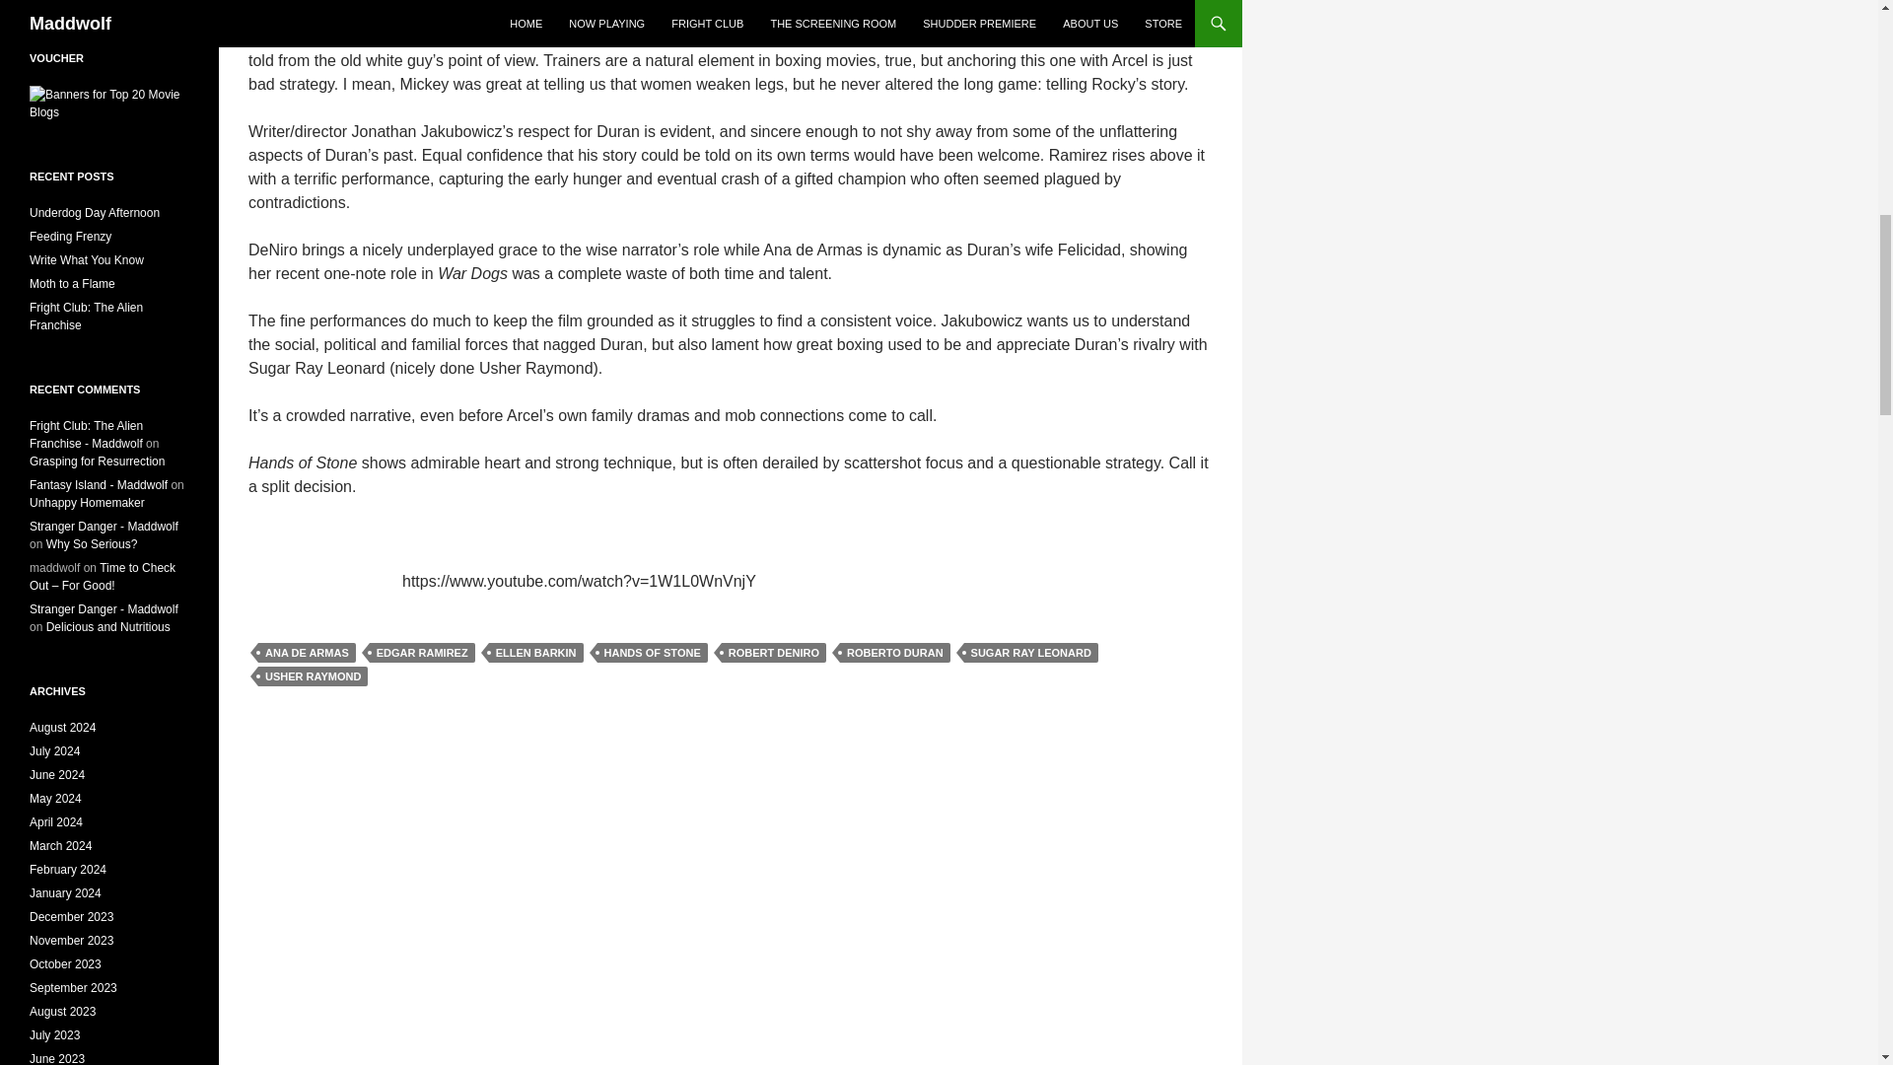 This screenshot has width=1893, height=1065. Describe the element at coordinates (306, 653) in the screenshot. I see `ANA DE ARMAS` at that location.